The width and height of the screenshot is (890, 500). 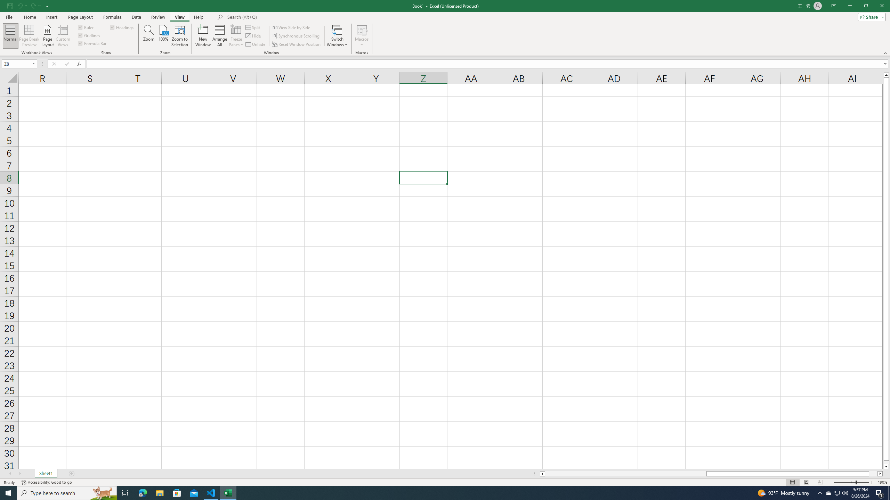 What do you see at coordinates (63, 36) in the screenshot?
I see `Custom Views...` at bounding box center [63, 36].